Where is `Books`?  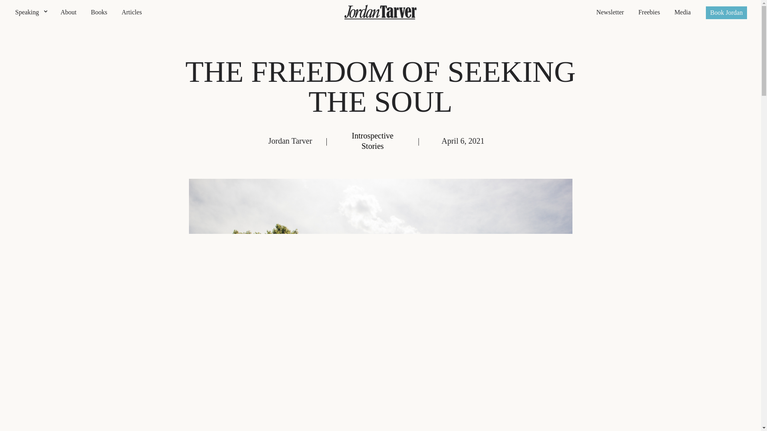
Books is located at coordinates (99, 12).